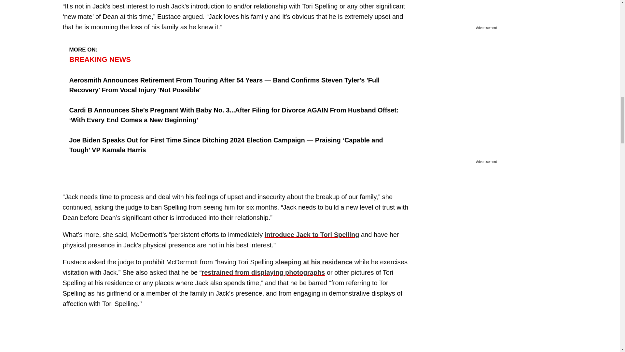  Describe the element at coordinates (312, 235) in the screenshot. I see `introduce Jack to Tori Spelling` at that location.